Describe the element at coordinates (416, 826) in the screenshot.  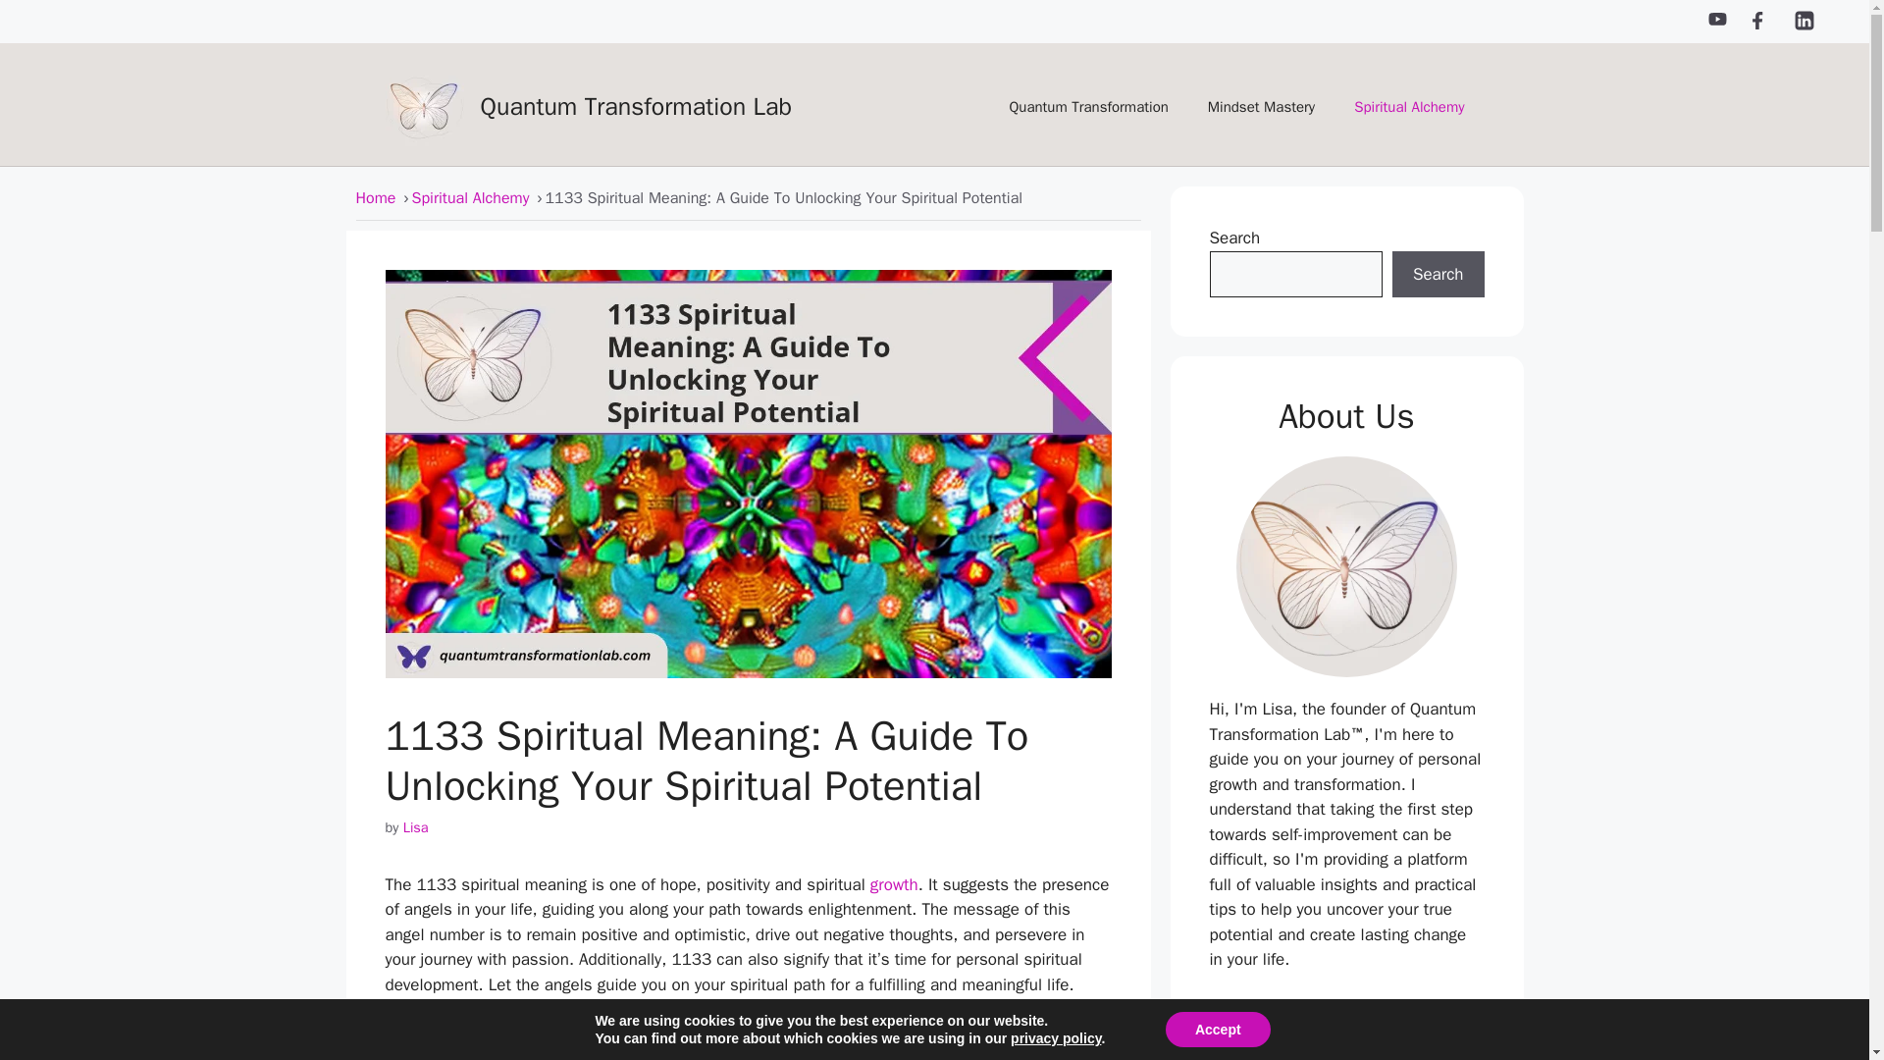
I see `View all posts by Lisa` at that location.